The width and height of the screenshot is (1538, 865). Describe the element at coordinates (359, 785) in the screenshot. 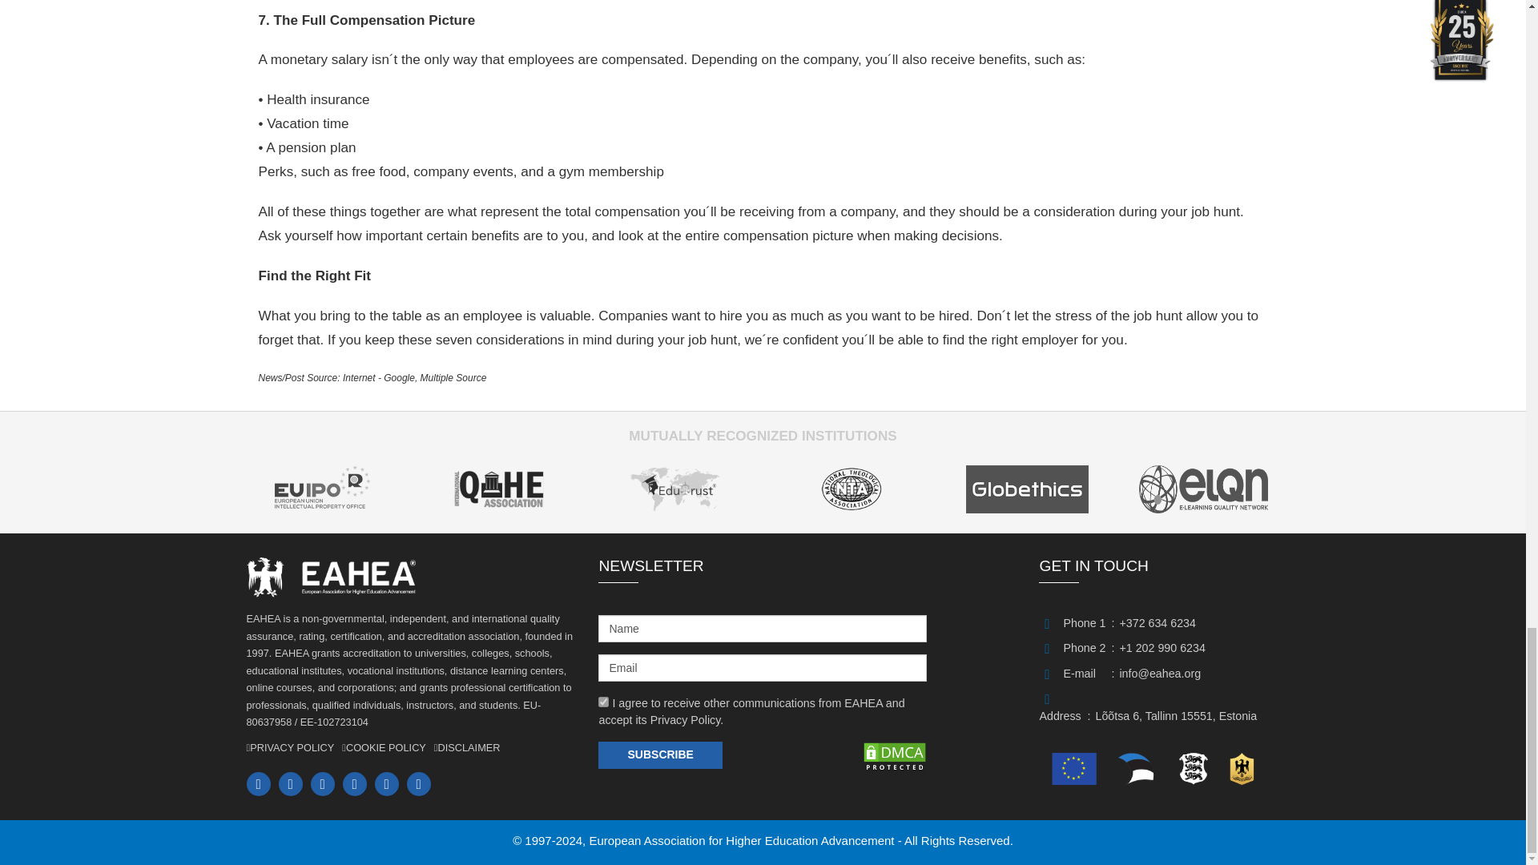

I see `Youtube` at that location.